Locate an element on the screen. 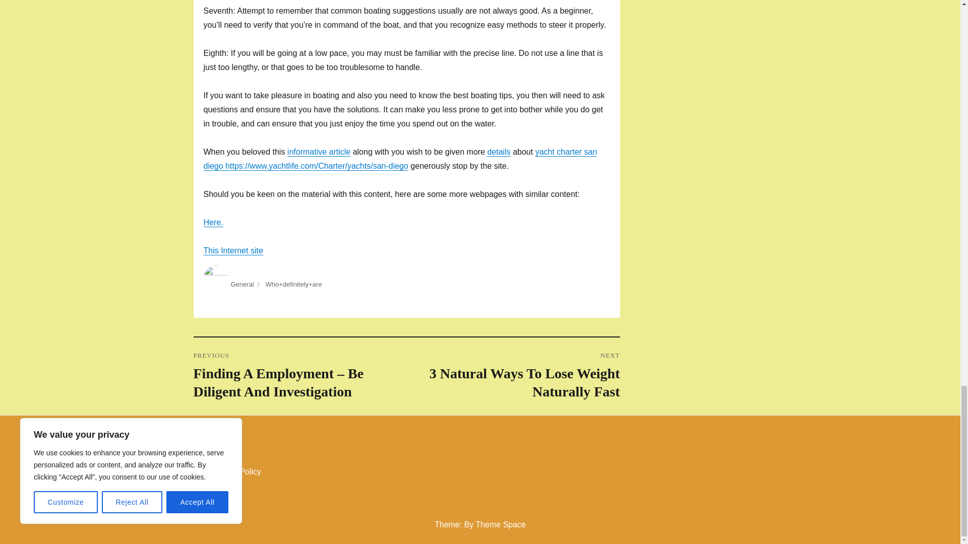  details is located at coordinates (242, 284).